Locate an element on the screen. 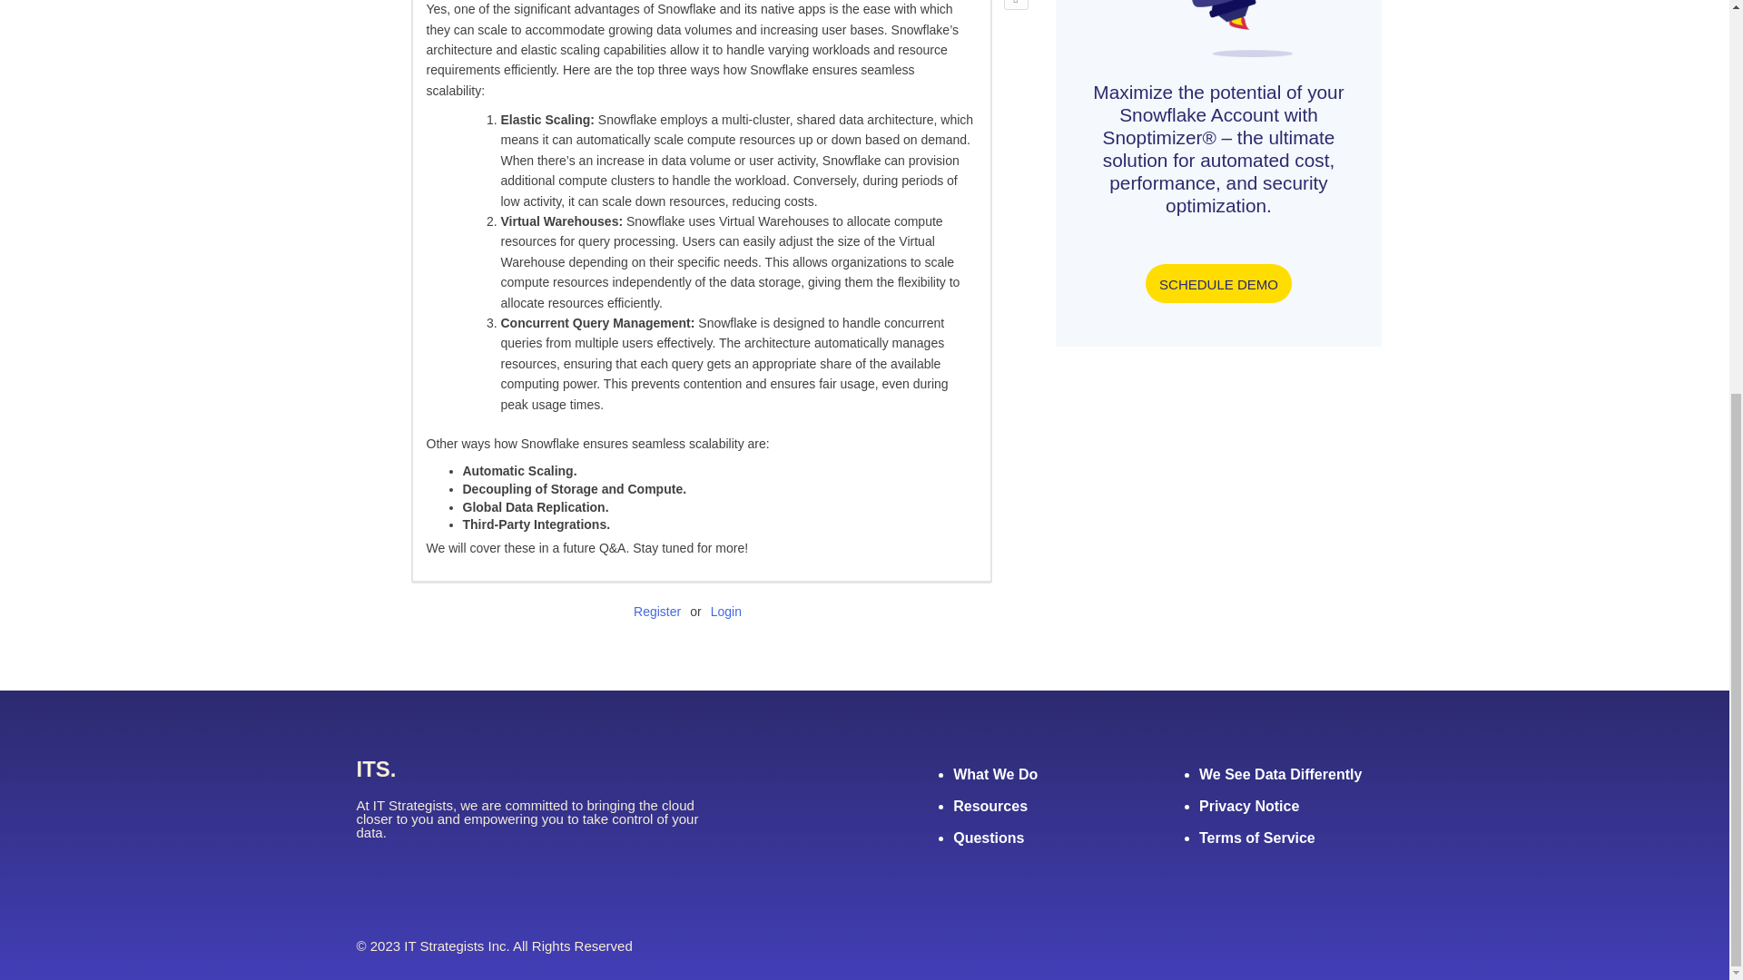 The width and height of the screenshot is (1743, 980). Register is located at coordinates (657, 612).